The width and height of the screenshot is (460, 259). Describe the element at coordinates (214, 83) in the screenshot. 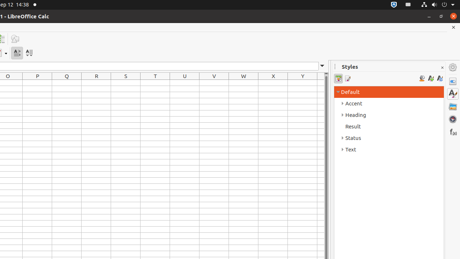

I see `V1` at that location.